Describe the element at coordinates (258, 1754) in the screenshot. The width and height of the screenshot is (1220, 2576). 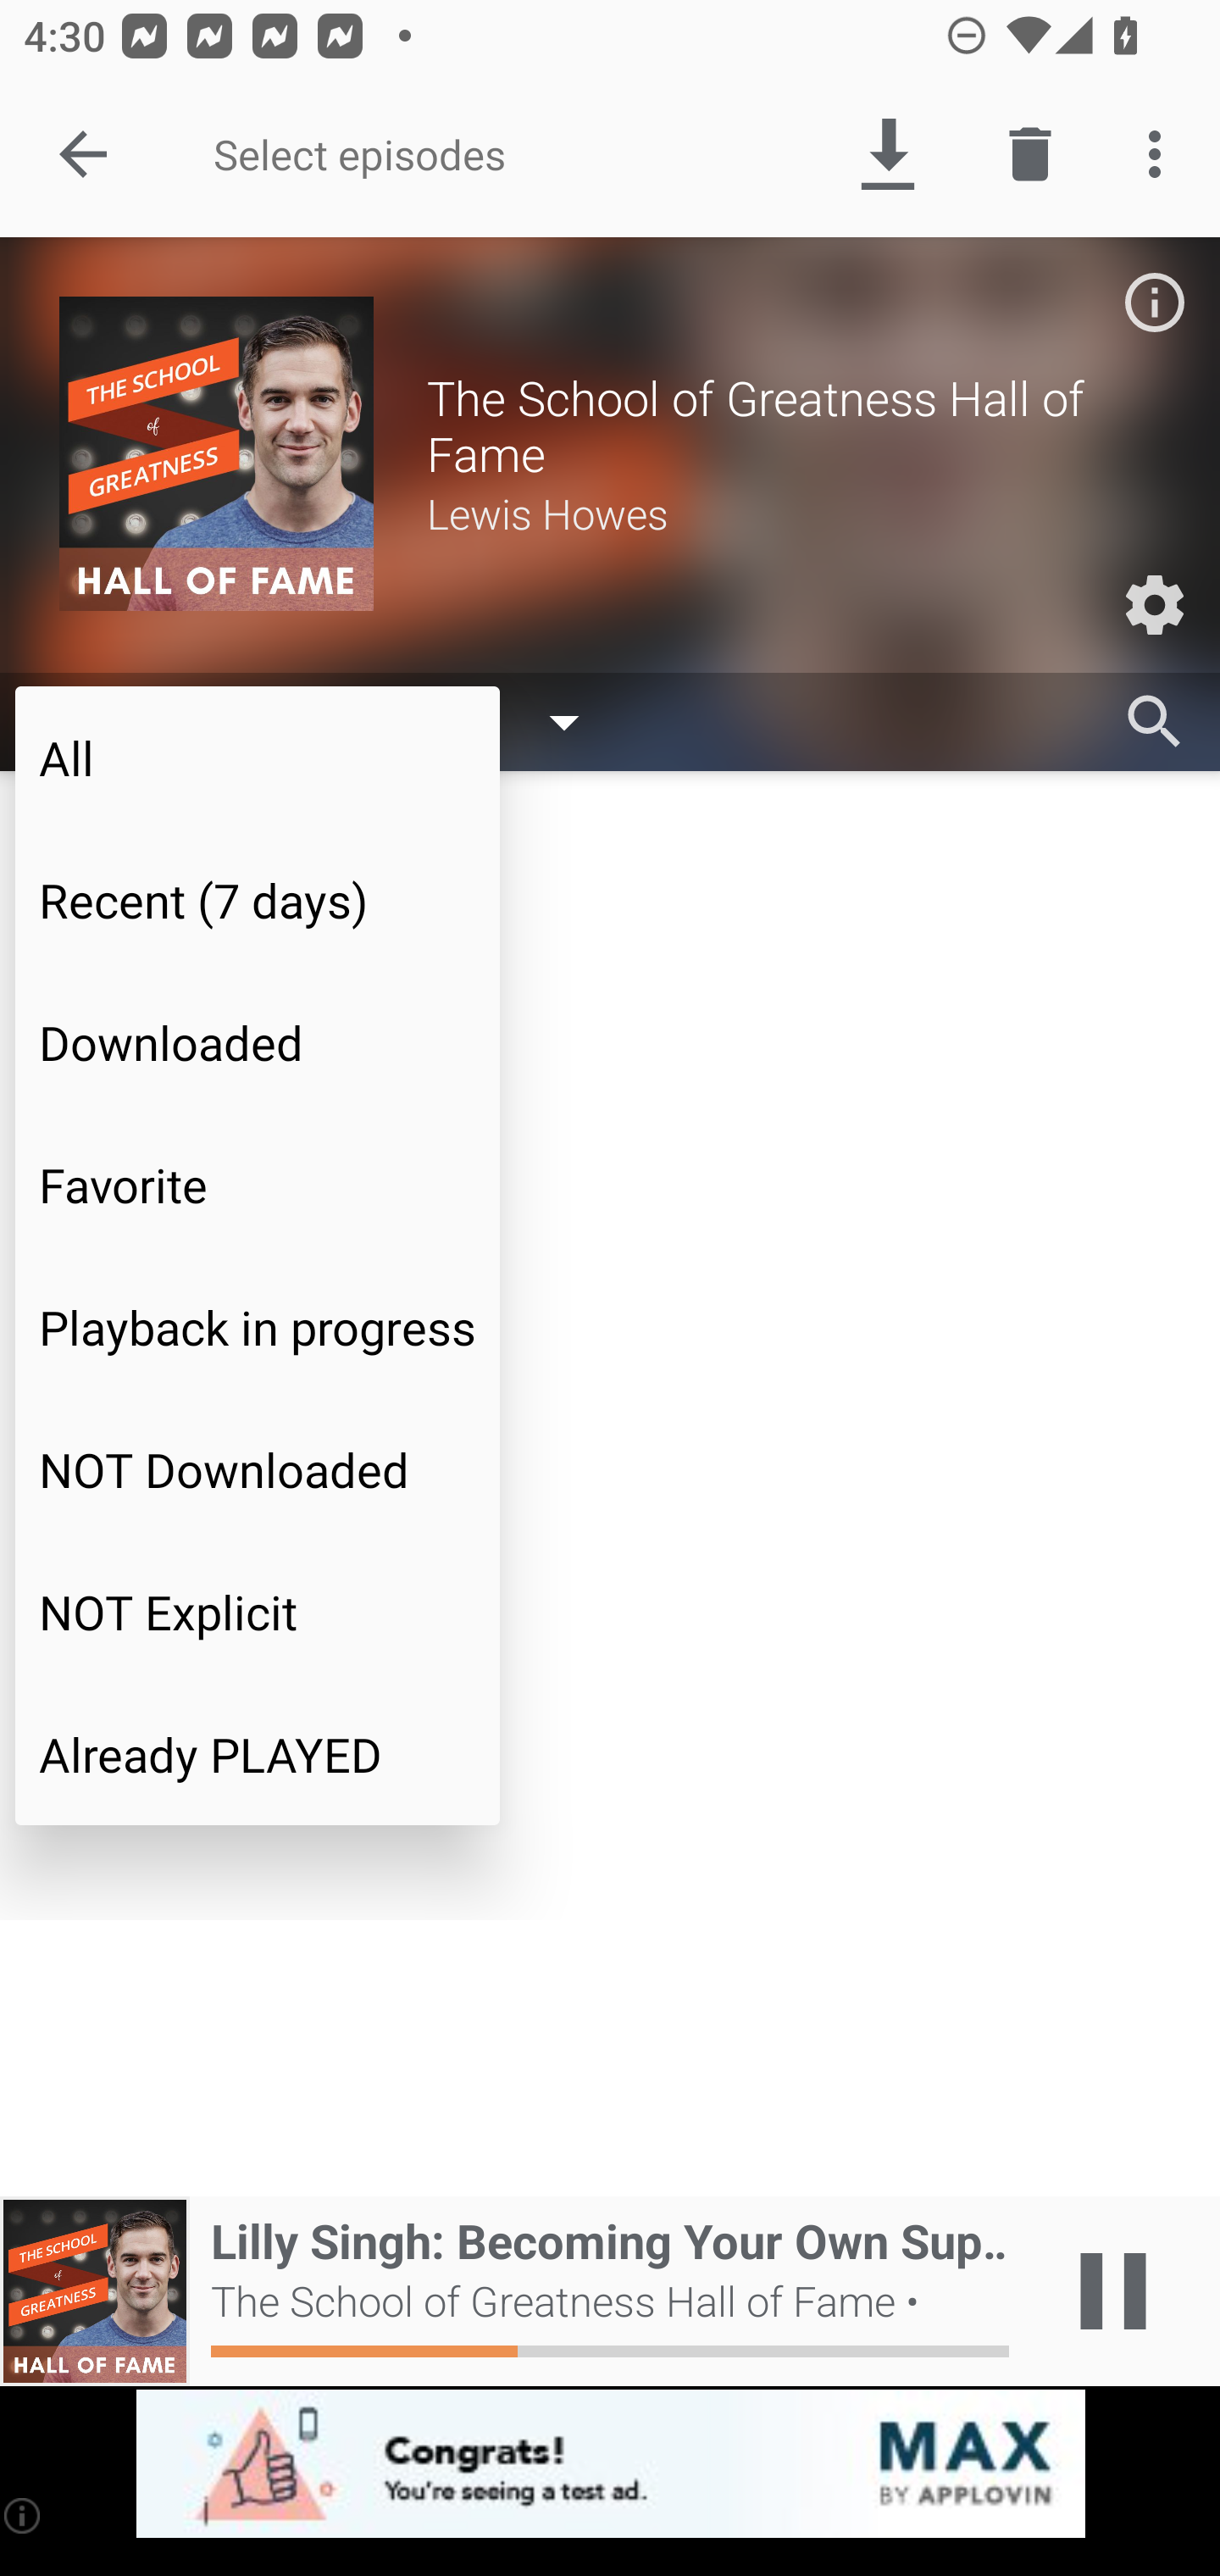
I see `Already PLAYED` at that location.